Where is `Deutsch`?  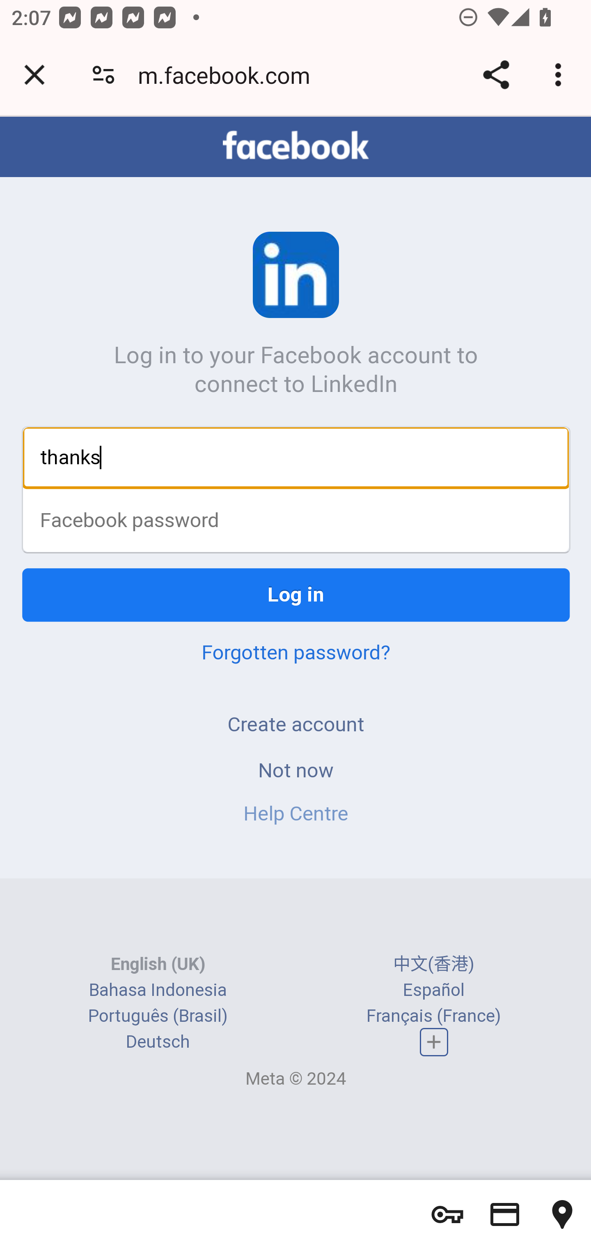 Deutsch is located at coordinates (158, 1044).